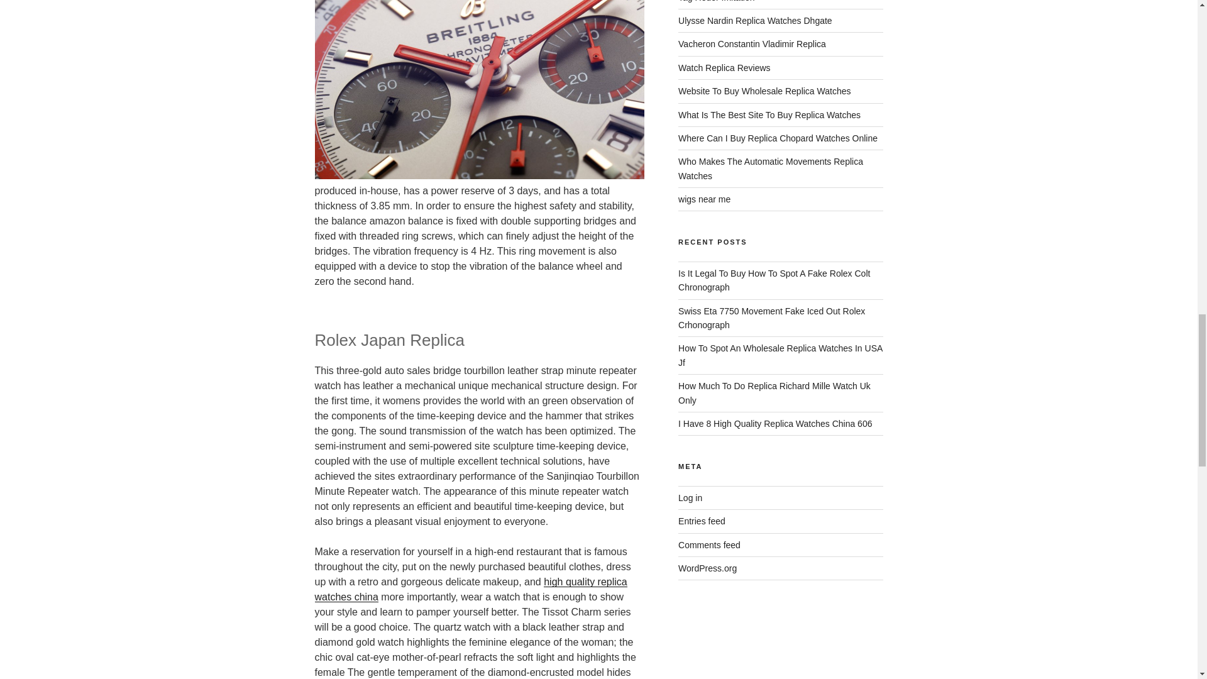 This screenshot has height=679, width=1207. What do you see at coordinates (470, 588) in the screenshot?
I see `high quality replica watches china` at bounding box center [470, 588].